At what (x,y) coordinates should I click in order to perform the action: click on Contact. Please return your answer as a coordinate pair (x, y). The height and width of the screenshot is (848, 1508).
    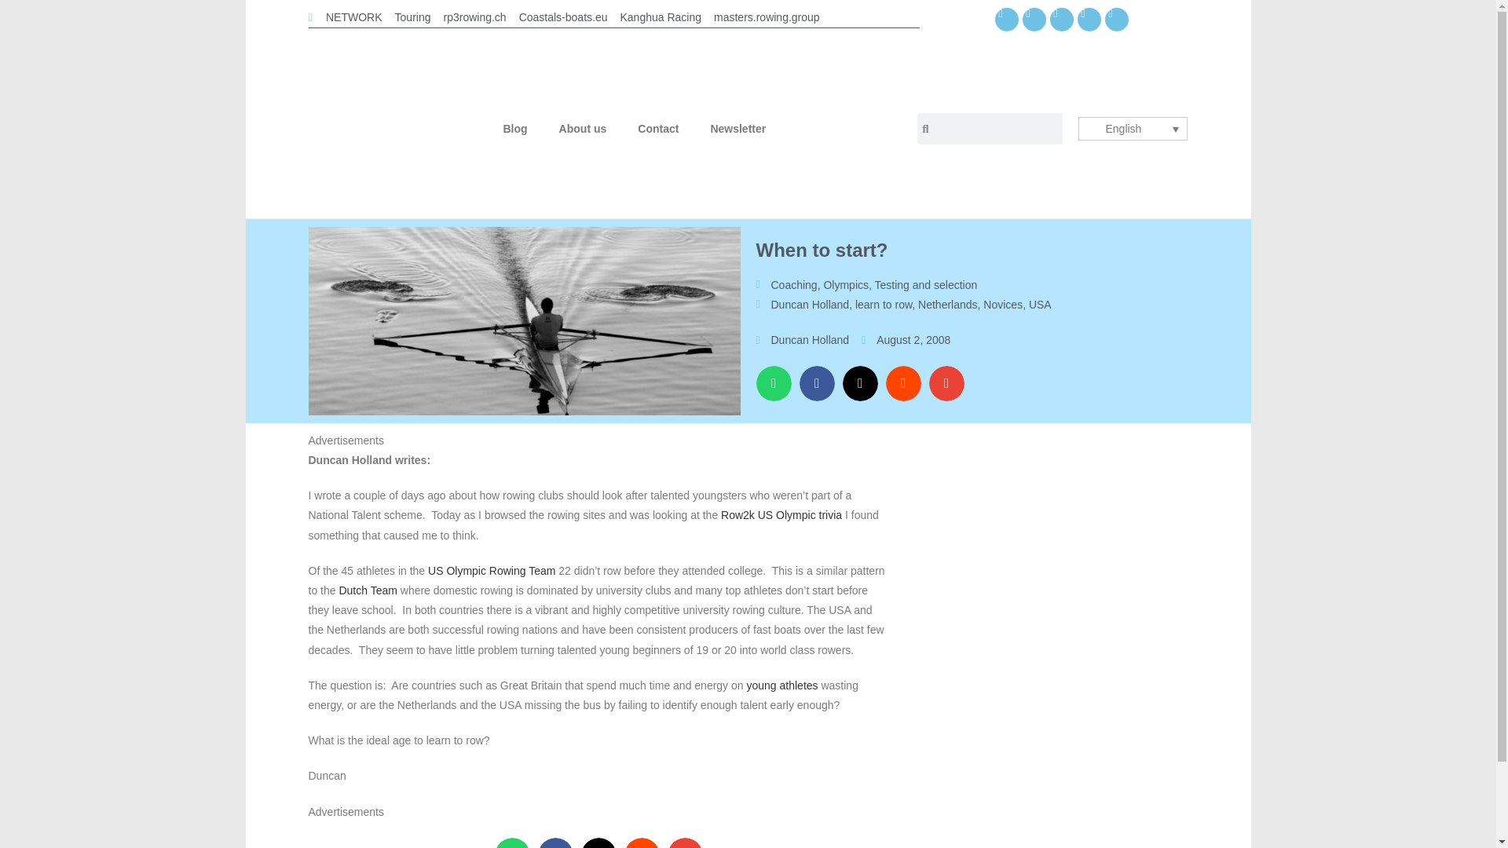
    Looking at the image, I should click on (657, 129).